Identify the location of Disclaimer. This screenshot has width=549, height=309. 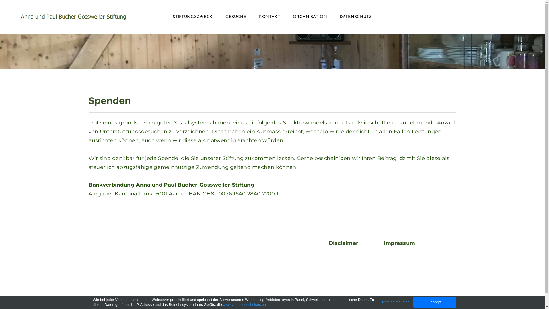
(344, 243).